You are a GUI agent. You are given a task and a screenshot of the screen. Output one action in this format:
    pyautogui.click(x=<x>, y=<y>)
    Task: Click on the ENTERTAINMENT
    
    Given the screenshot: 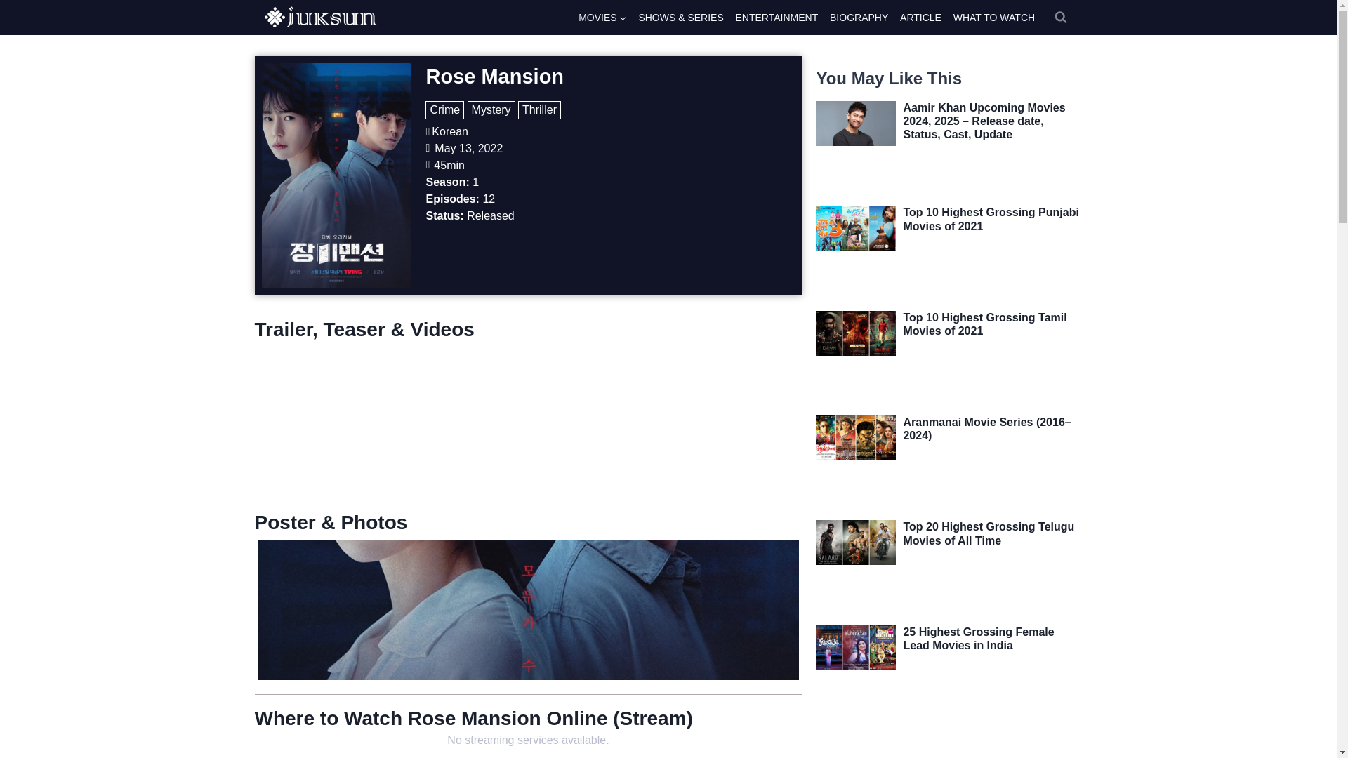 What is the action you would take?
    pyautogui.click(x=777, y=17)
    